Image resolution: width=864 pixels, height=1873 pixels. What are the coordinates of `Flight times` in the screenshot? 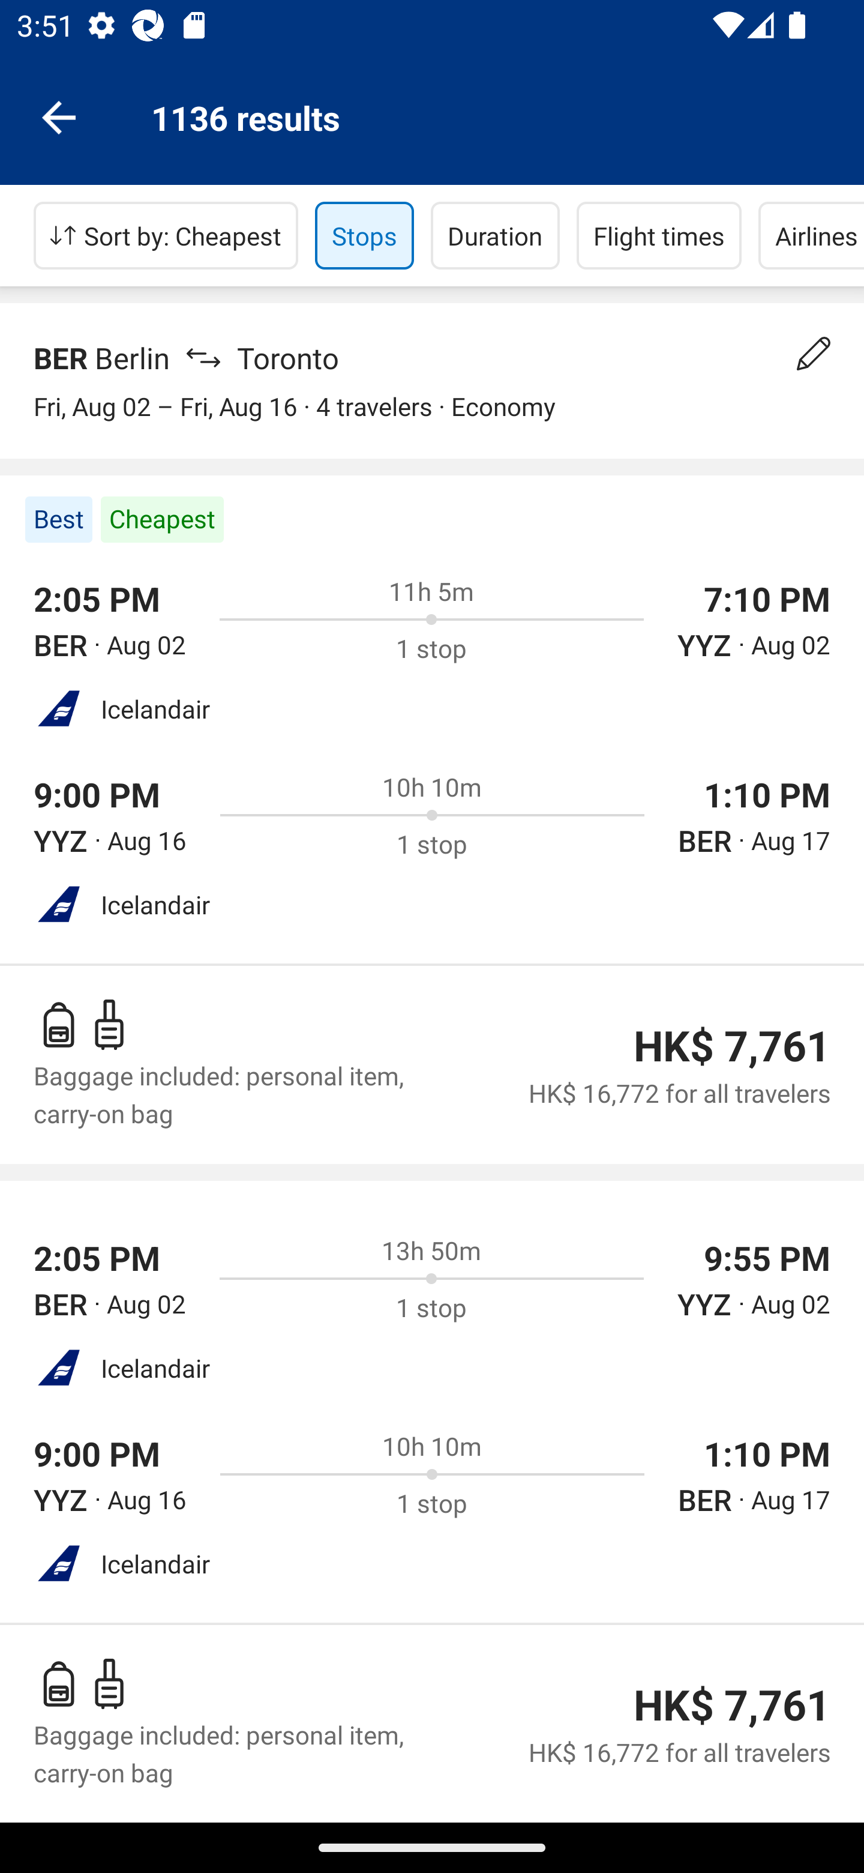 It's located at (659, 235).